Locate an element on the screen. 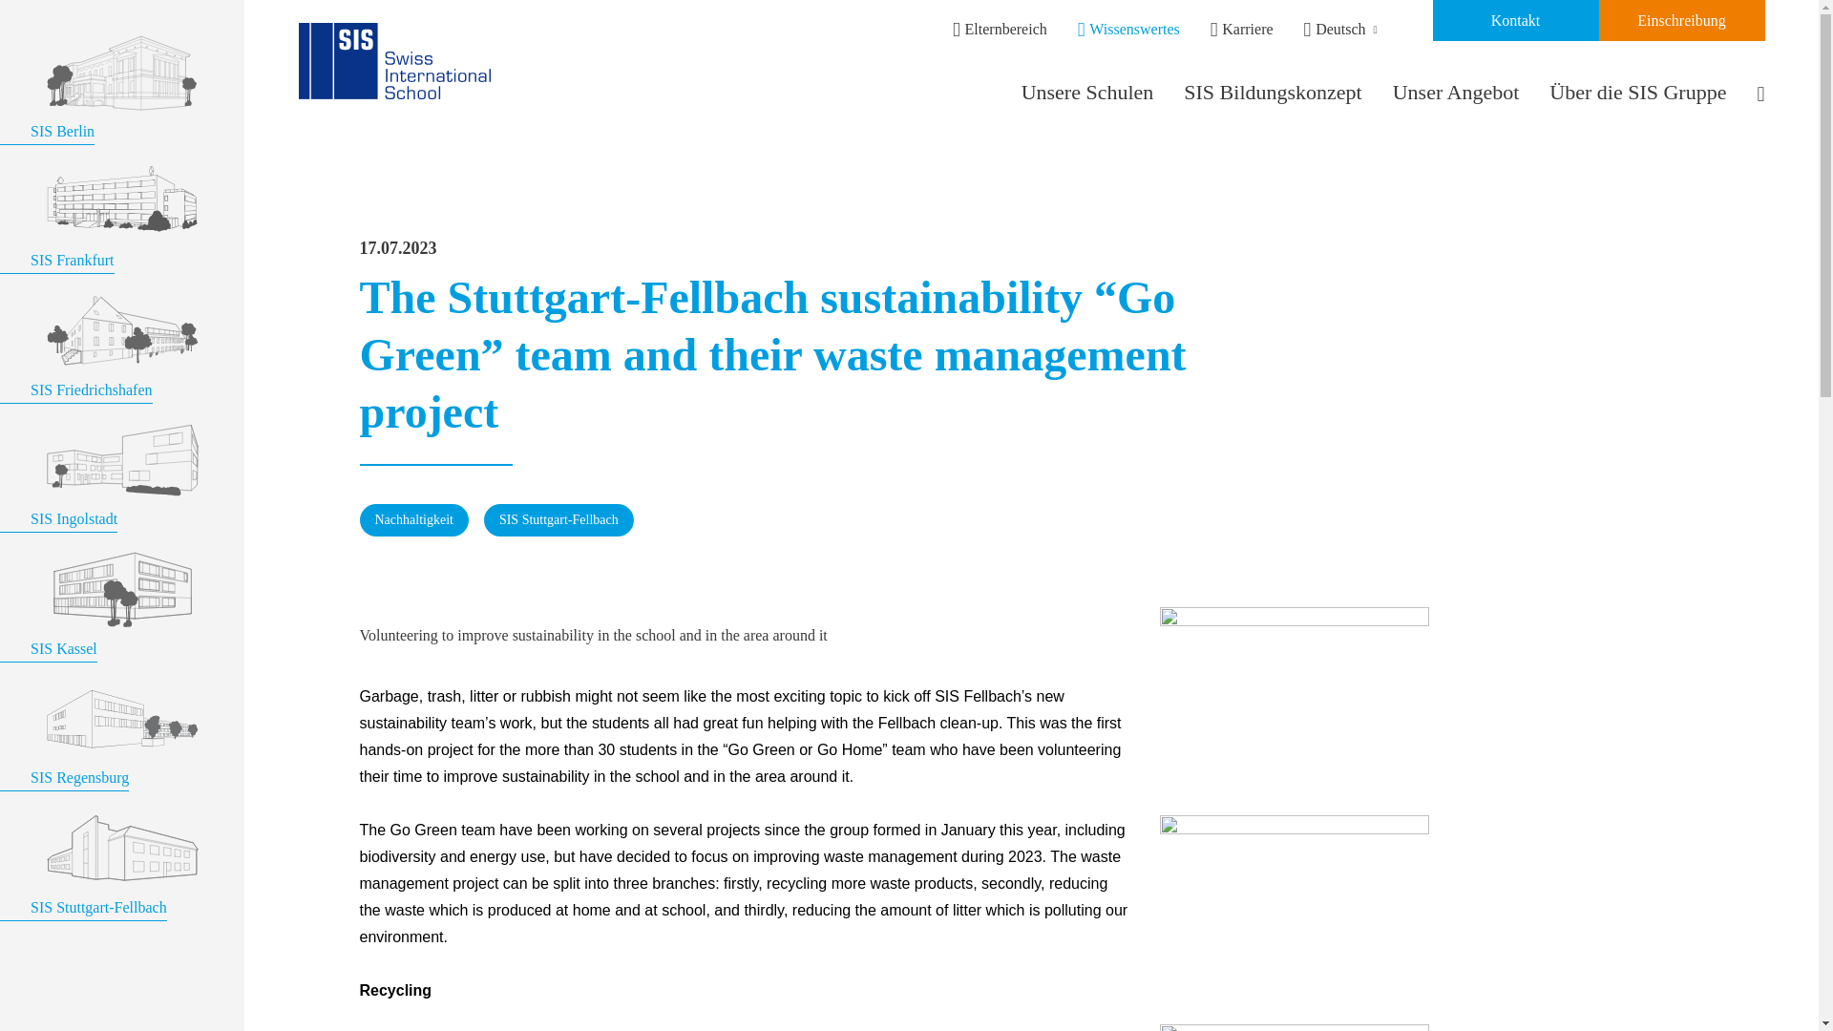  Kontakt is located at coordinates (1514, 21).